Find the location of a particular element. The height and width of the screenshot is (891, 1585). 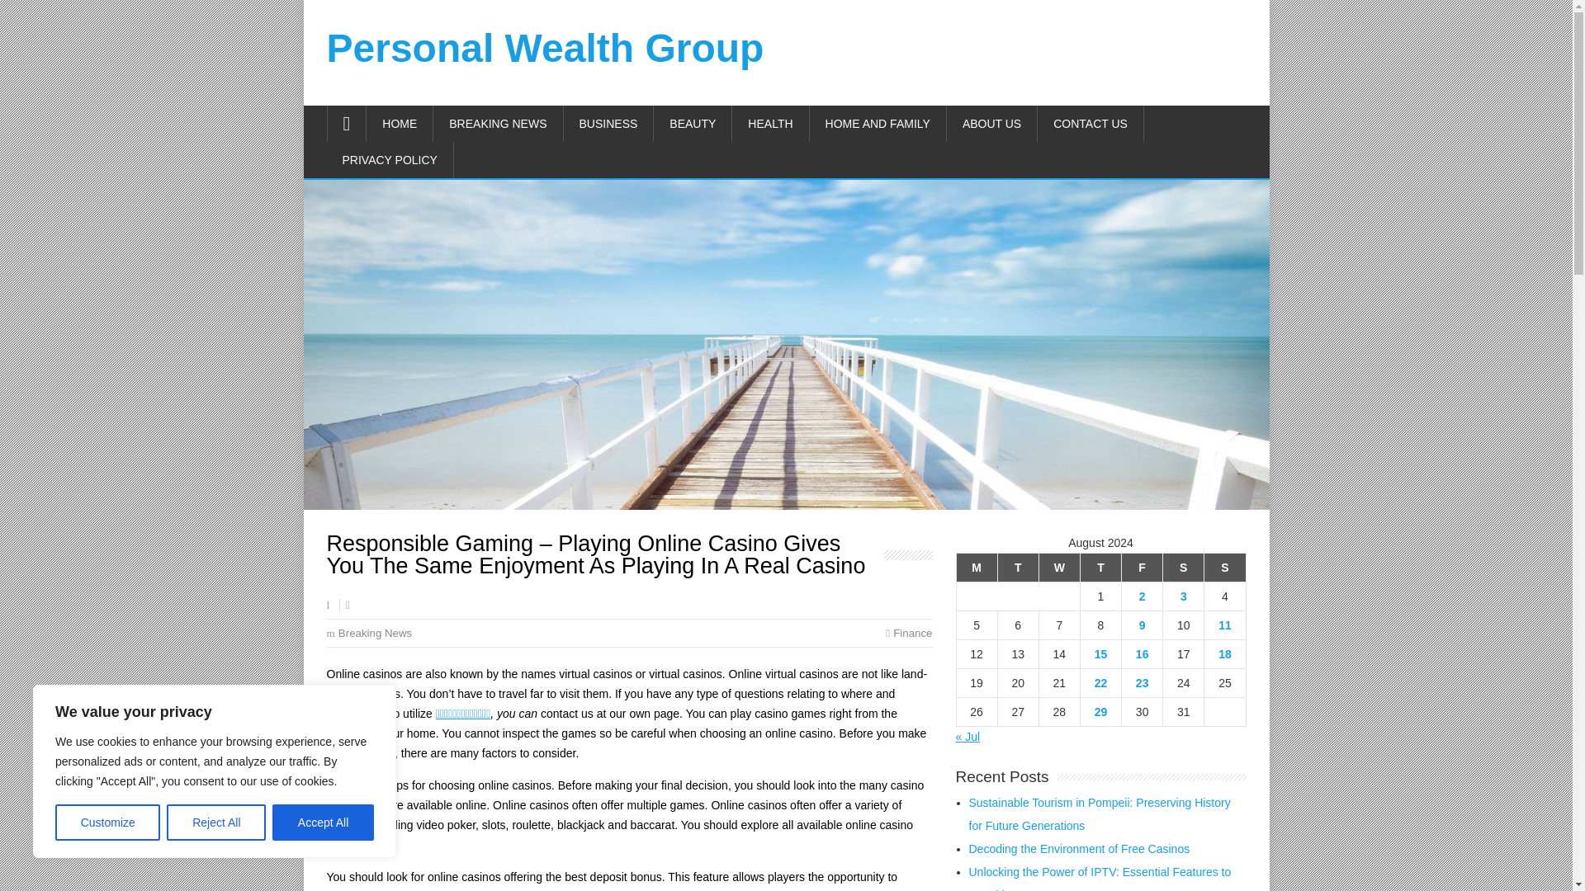

Monday is located at coordinates (976, 567).